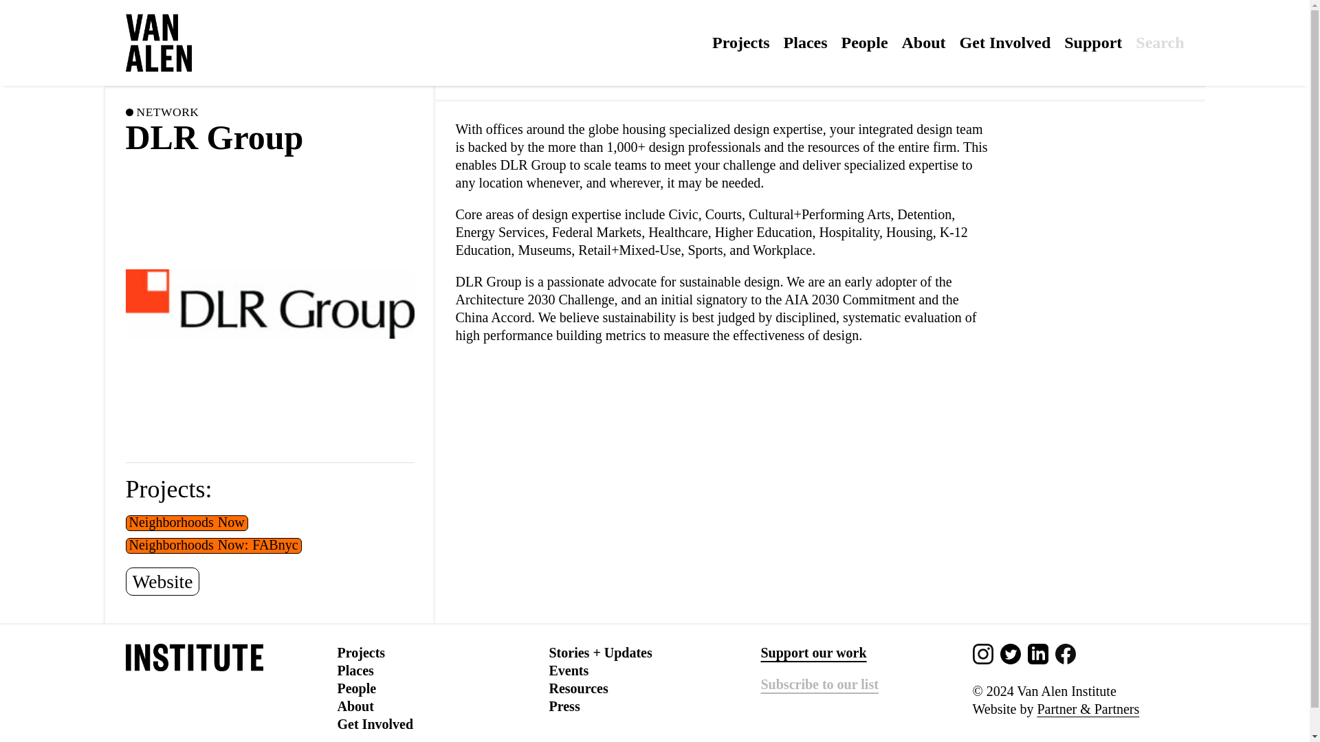 The width and height of the screenshot is (1320, 742). I want to click on Support, so click(1093, 42).